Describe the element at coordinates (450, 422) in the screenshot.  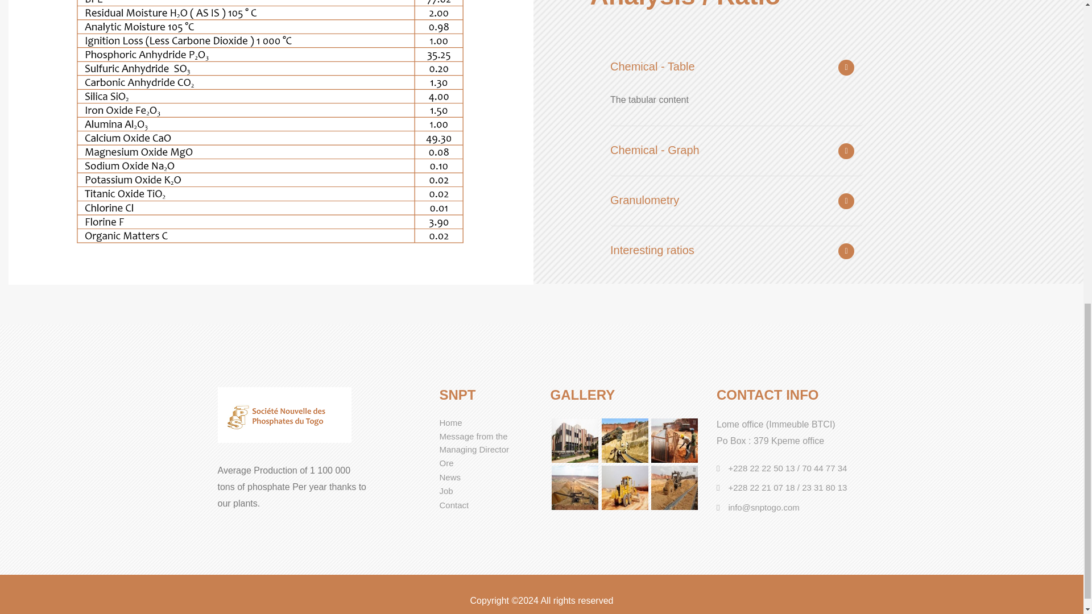
I see `Home` at that location.